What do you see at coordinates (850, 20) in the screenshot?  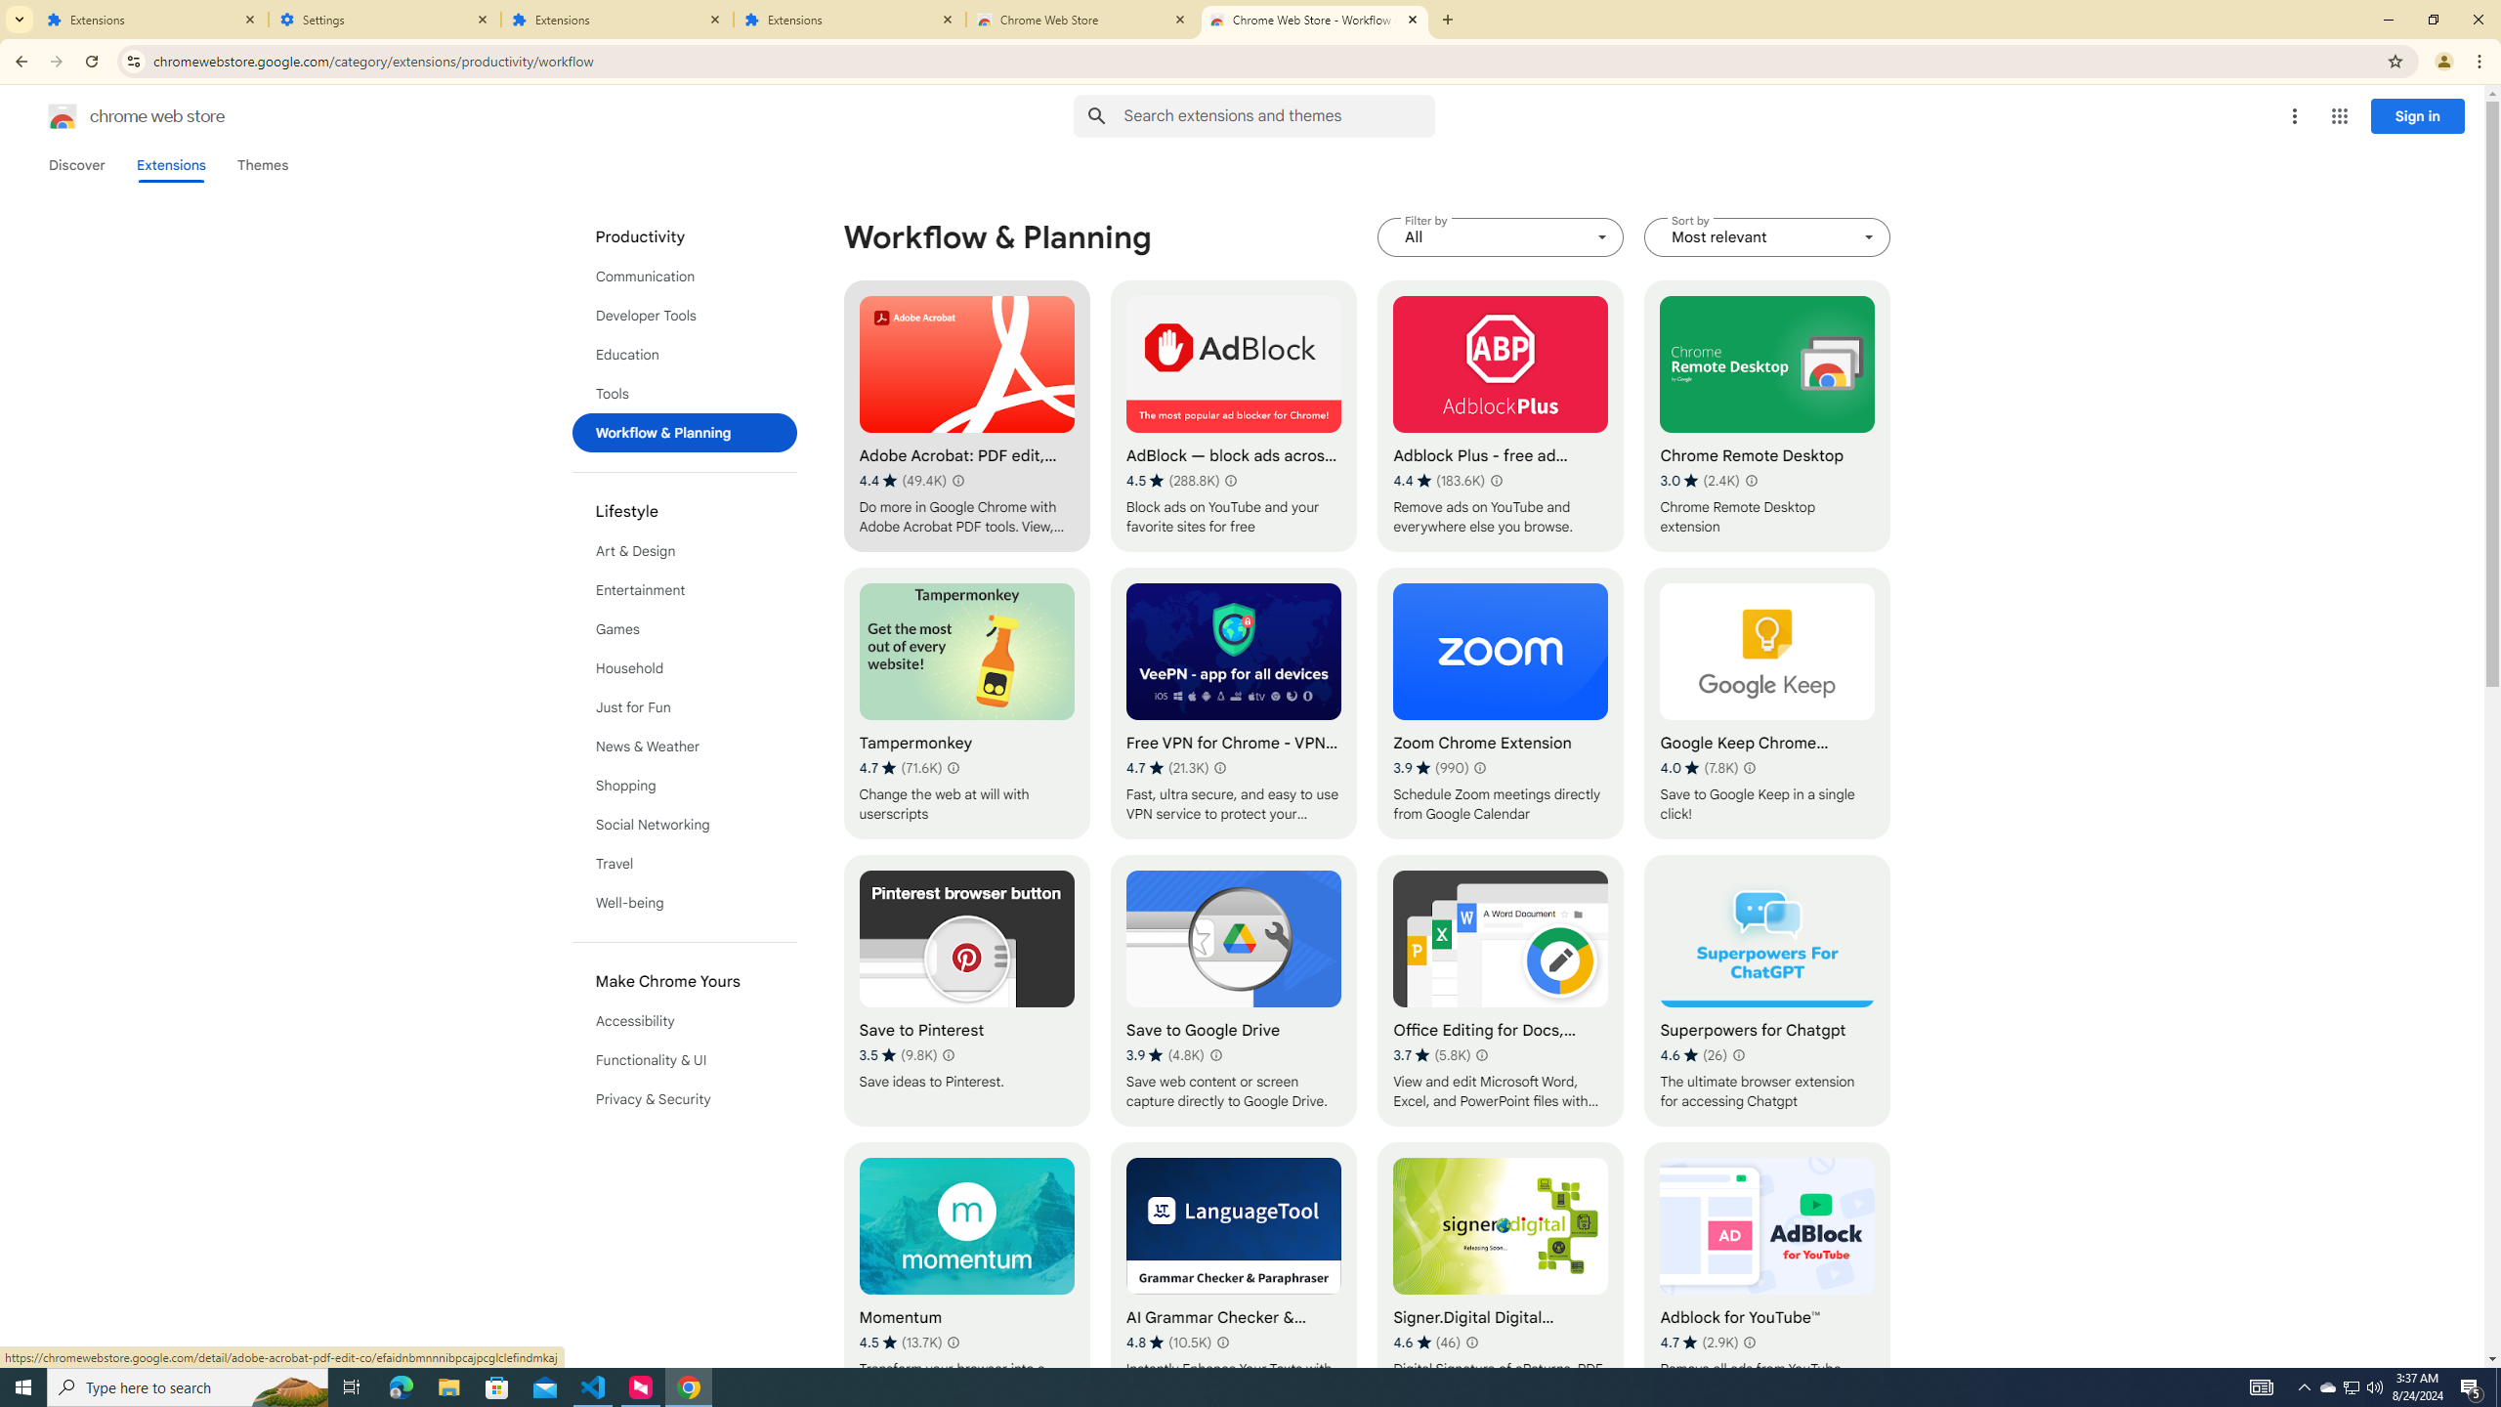 I see `Extensions` at bounding box center [850, 20].